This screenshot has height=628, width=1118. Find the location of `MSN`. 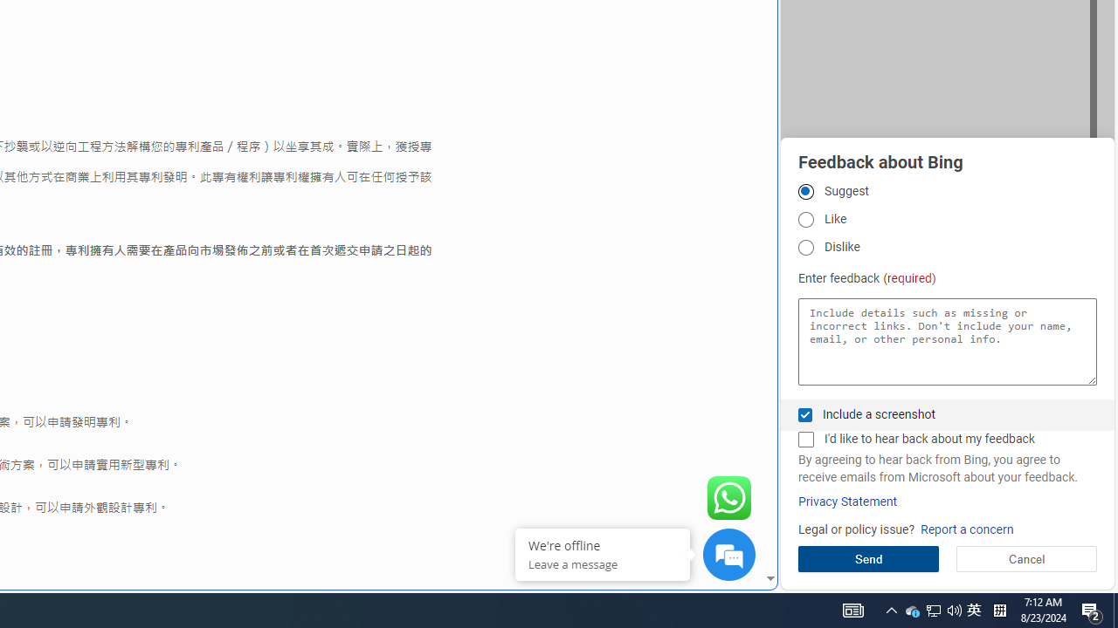

MSN is located at coordinates (600, 195).